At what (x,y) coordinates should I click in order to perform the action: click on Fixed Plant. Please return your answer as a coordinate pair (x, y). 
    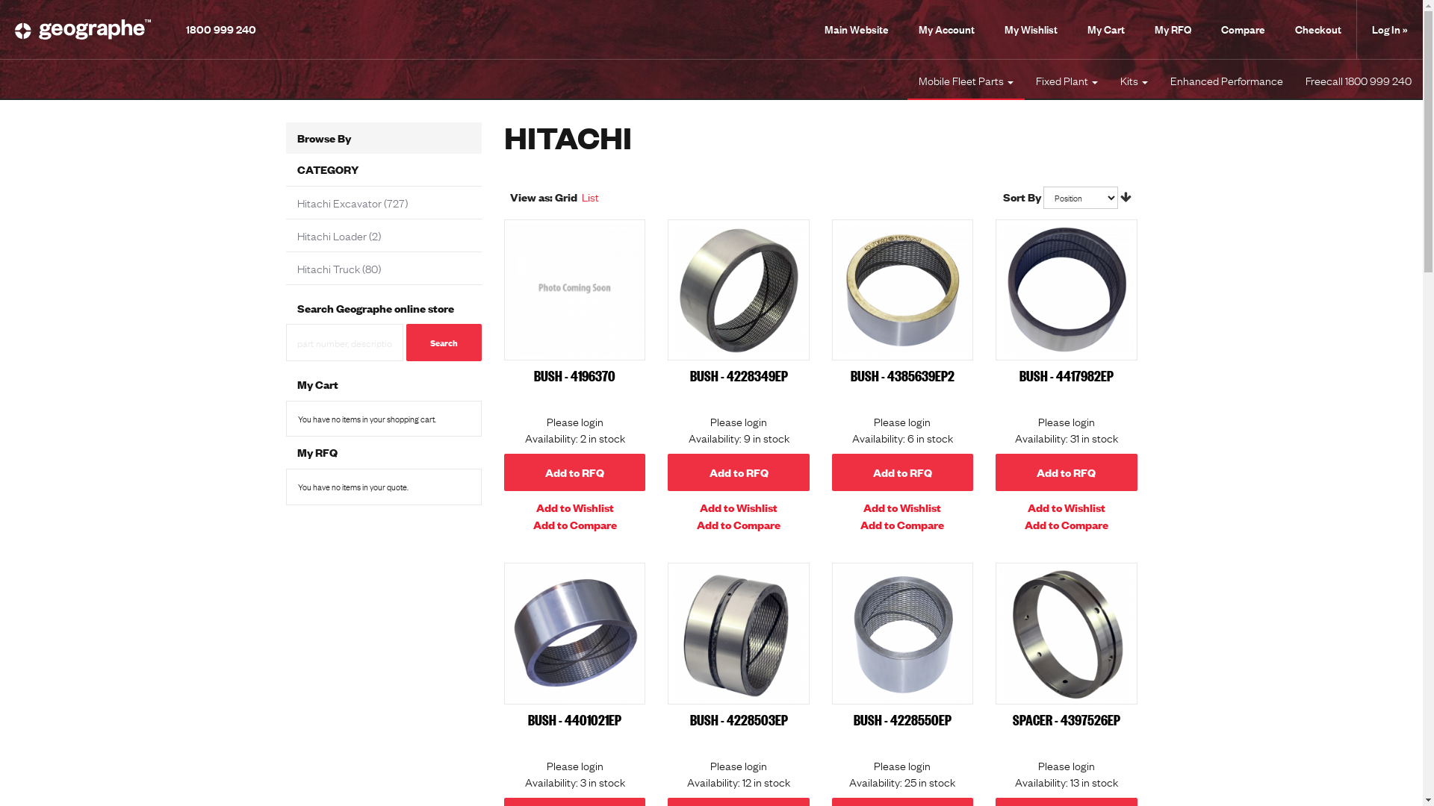
    Looking at the image, I should click on (1067, 80).